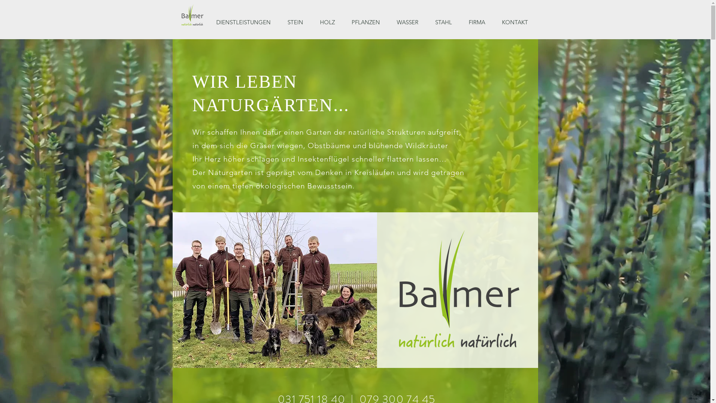 The height and width of the screenshot is (403, 716). I want to click on WASSER, so click(410, 22).